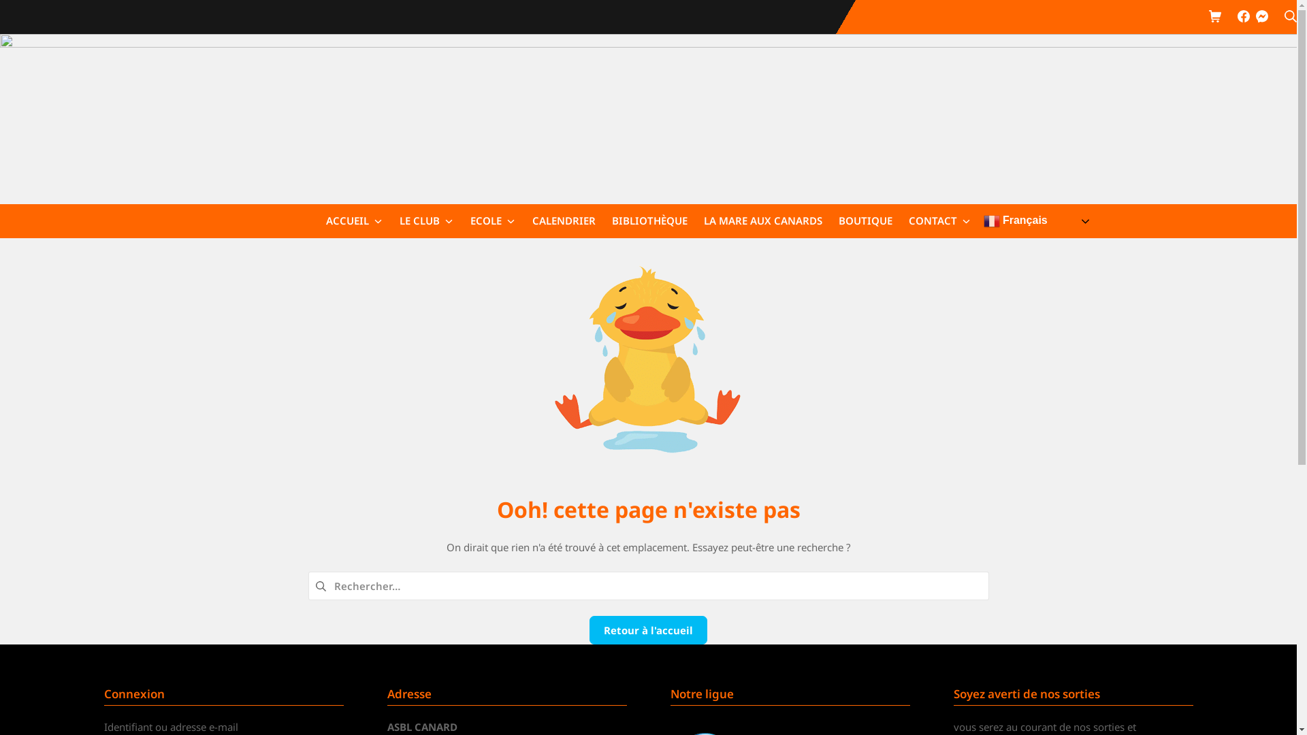 Image resolution: width=1307 pixels, height=735 pixels. I want to click on Facebook, so click(1244, 16).